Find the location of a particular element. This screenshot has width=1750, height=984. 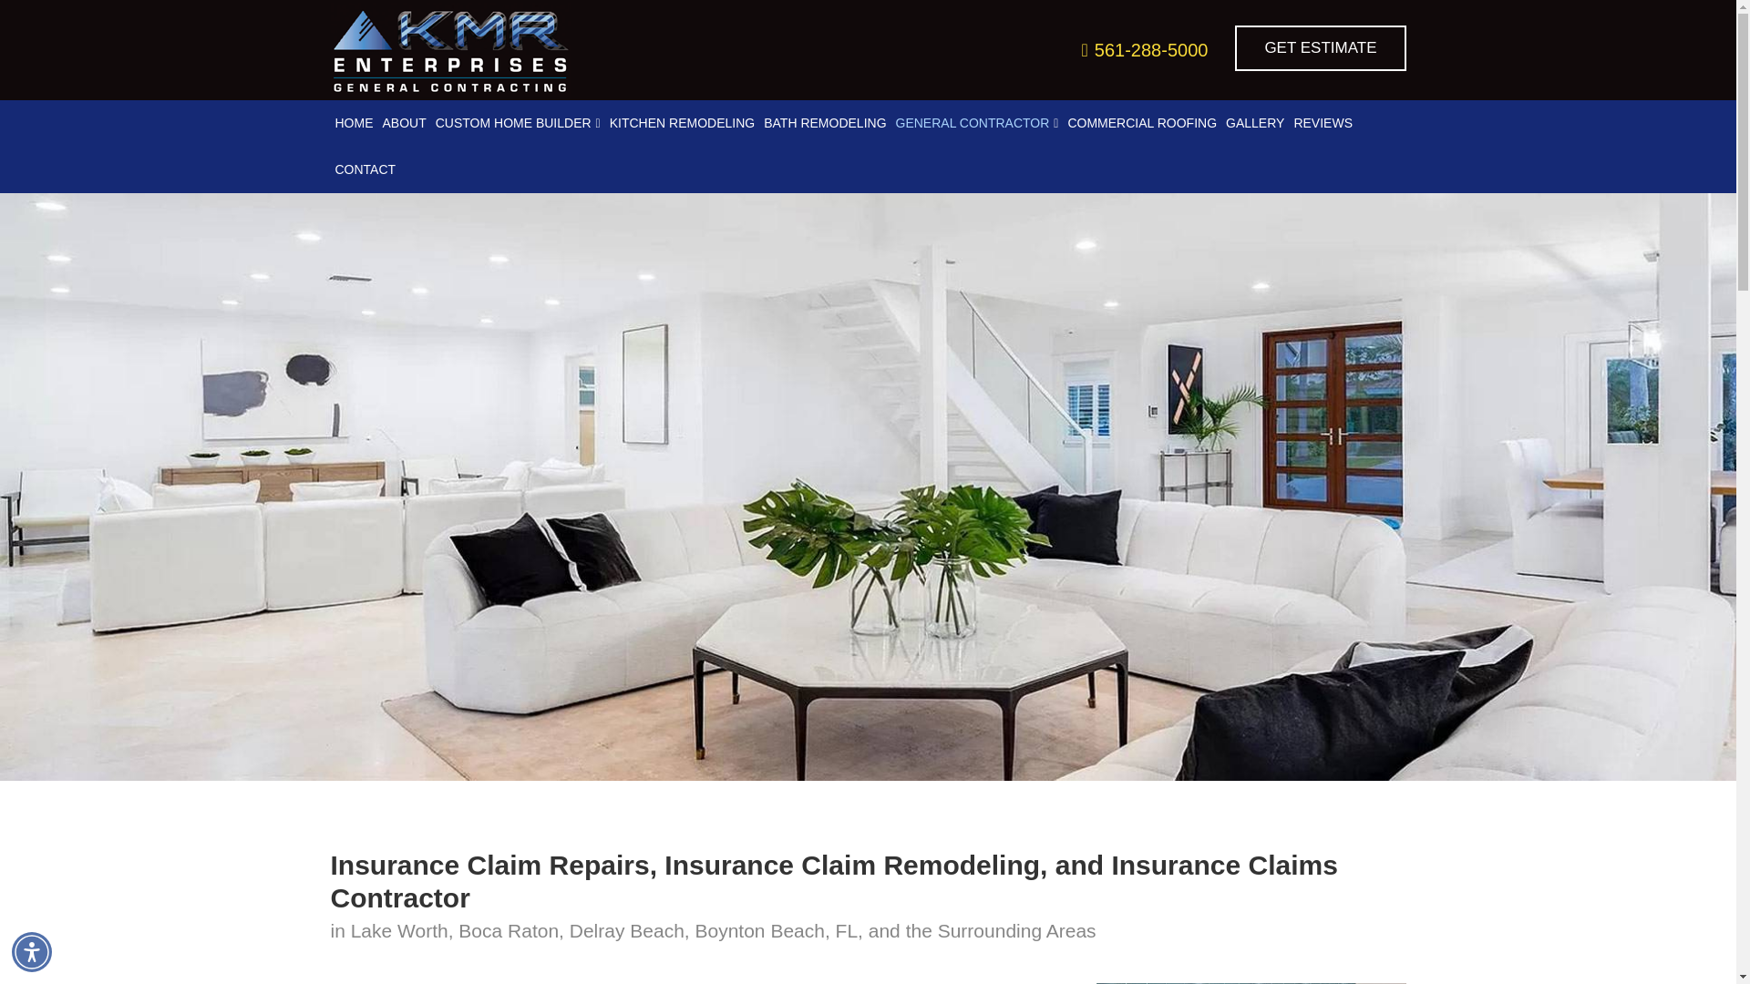

KITCHEN REMODELING is located at coordinates (682, 123).